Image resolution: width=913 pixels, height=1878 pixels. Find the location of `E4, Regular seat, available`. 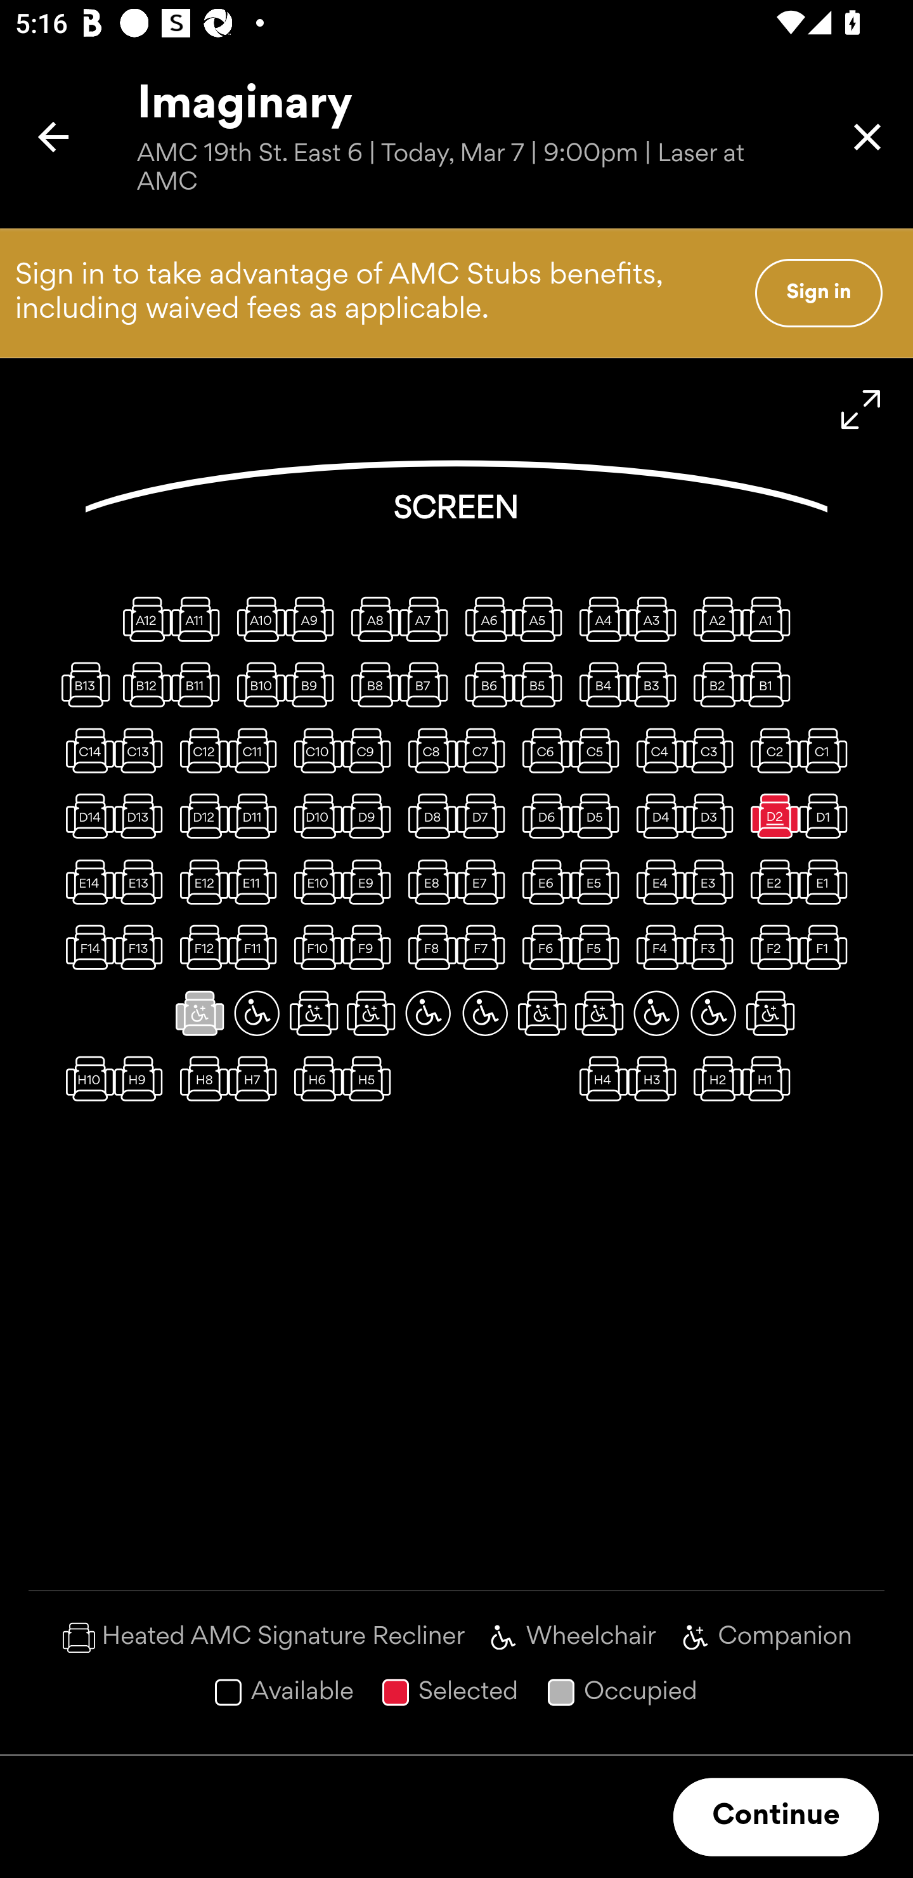

E4, Regular seat, available is located at coordinates (656, 881).